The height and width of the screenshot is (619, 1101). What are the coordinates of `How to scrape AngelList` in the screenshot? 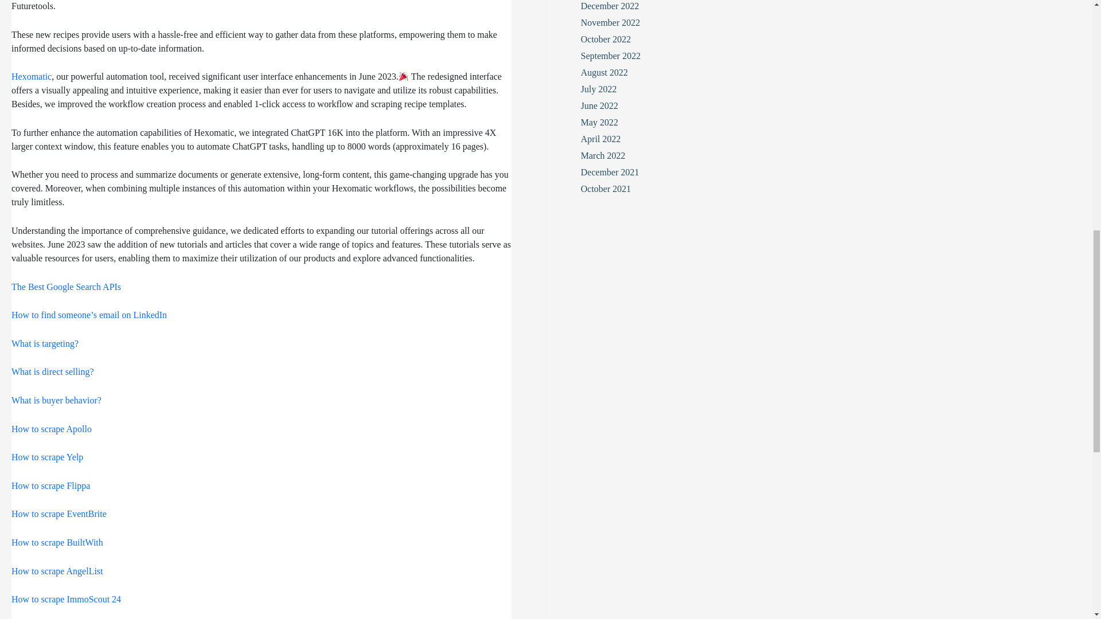 It's located at (57, 571).